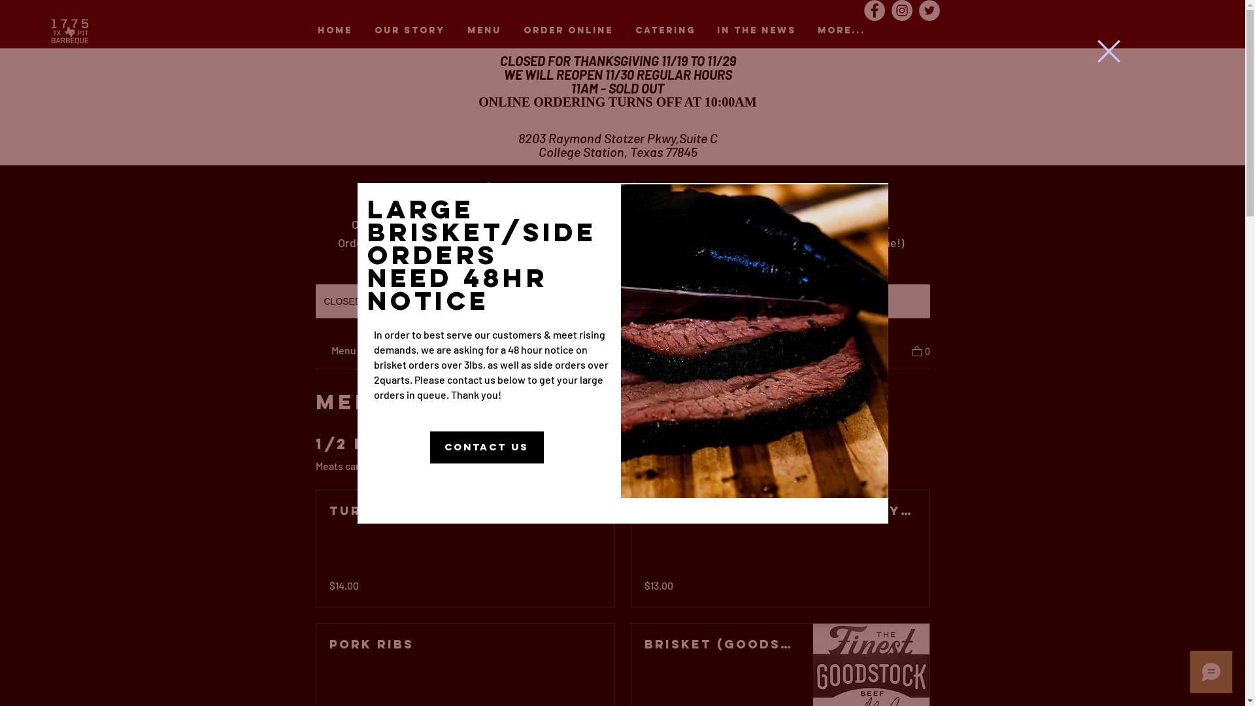 This screenshot has width=1255, height=706. Describe the element at coordinates (335, 31) in the screenshot. I see `HOME` at that location.